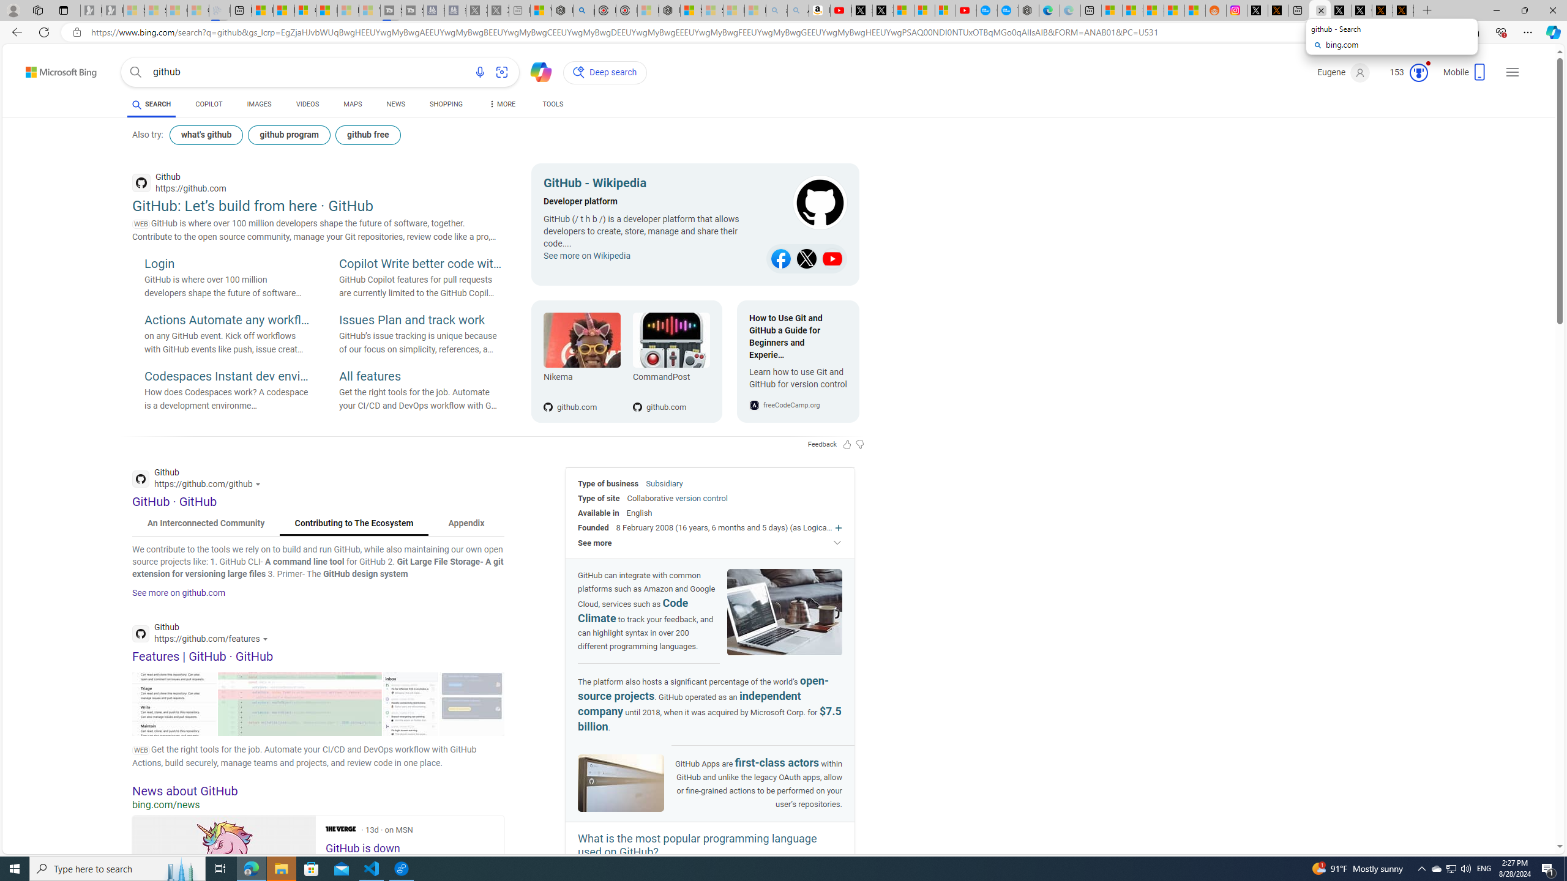 The image size is (1567, 881). What do you see at coordinates (664, 483) in the screenshot?
I see `Subsidiary` at bounding box center [664, 483].